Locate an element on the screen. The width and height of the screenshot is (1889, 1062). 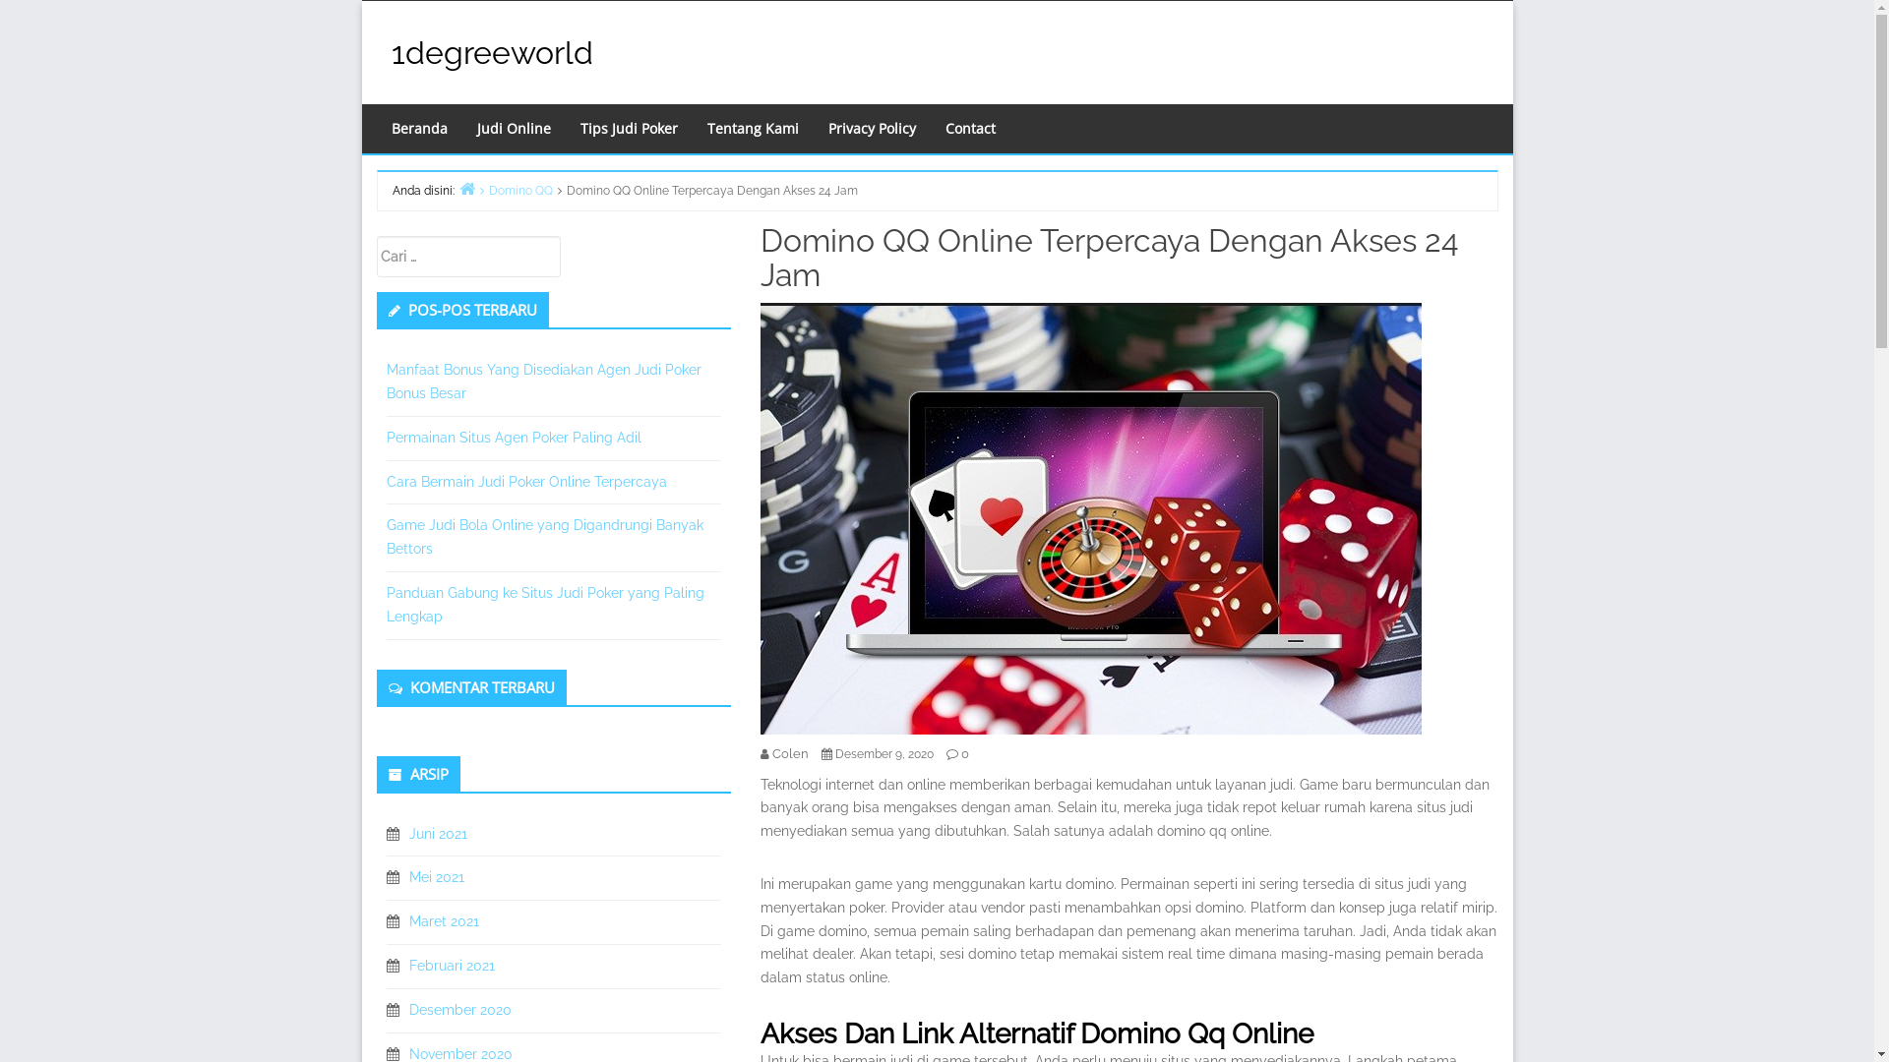
Februari 2021 is located at coordinates (453, 966).